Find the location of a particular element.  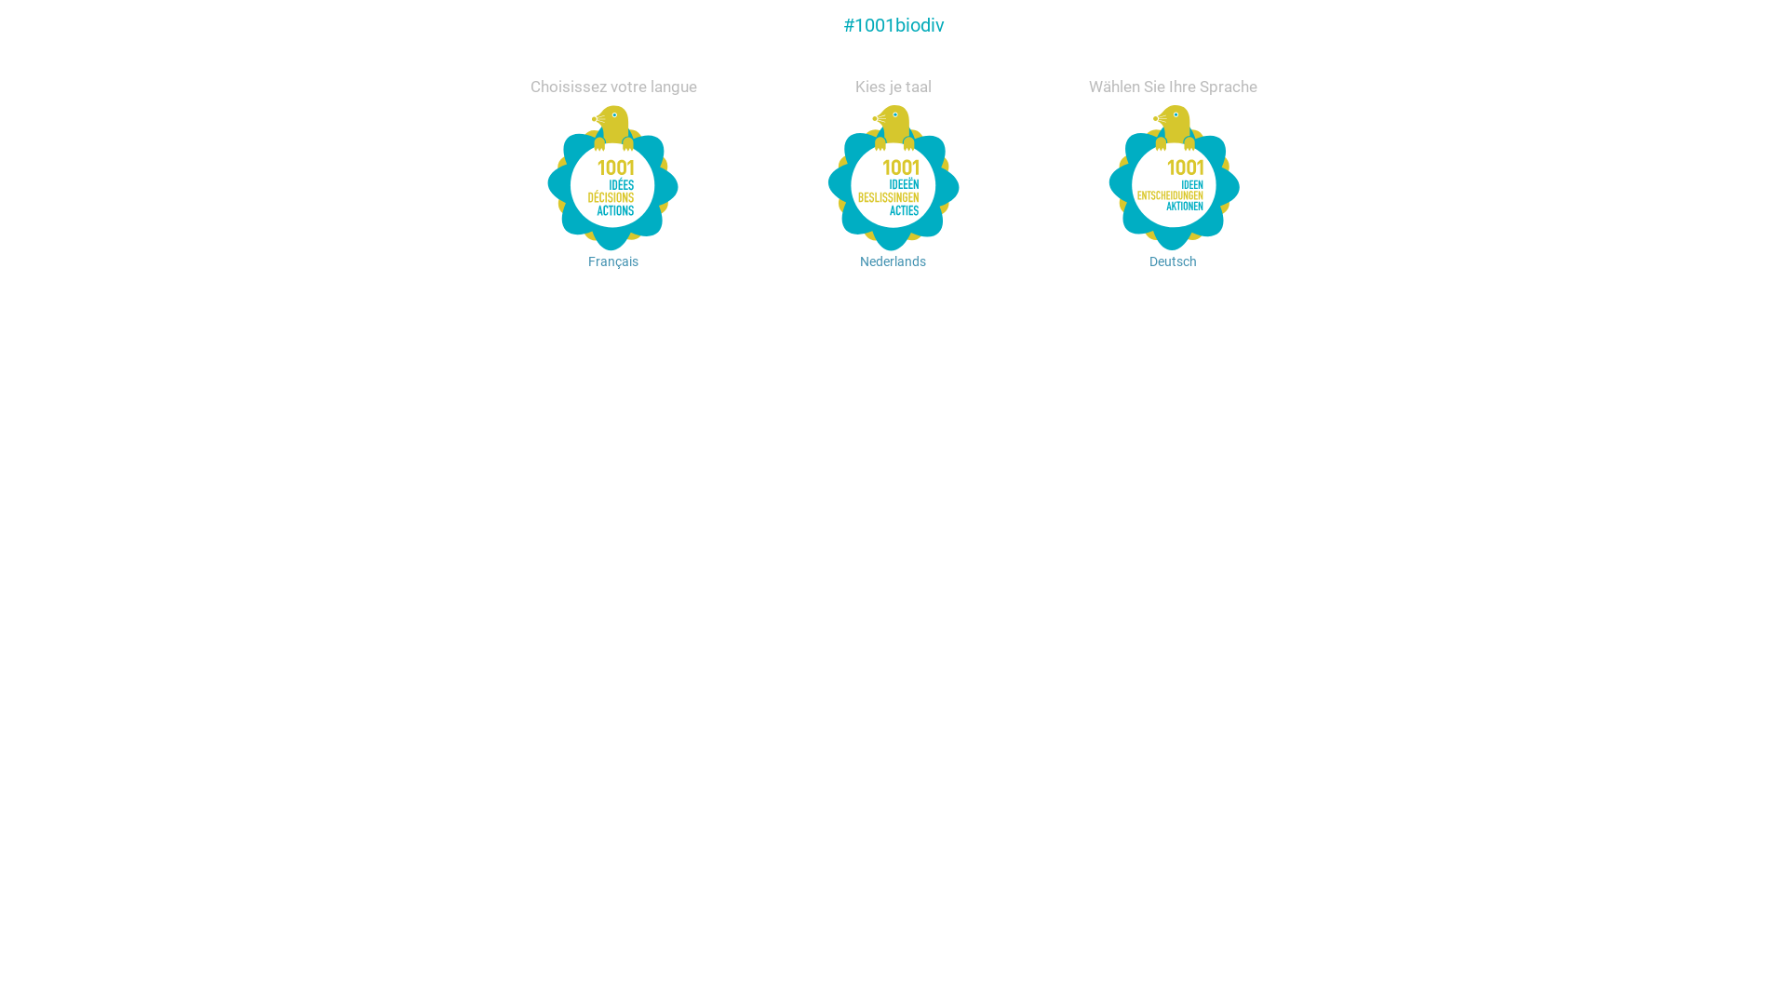

Nederlands is located at coordinates (893, 220).